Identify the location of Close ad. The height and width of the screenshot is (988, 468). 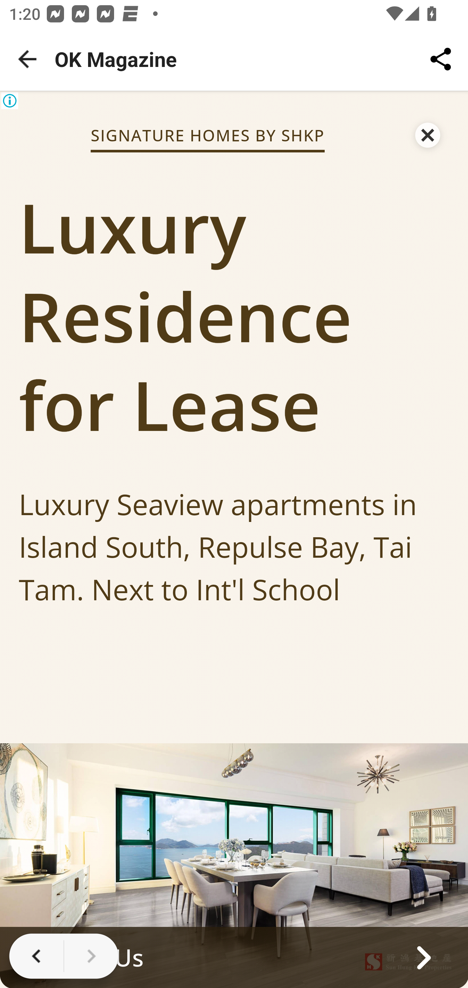
(428, 132).